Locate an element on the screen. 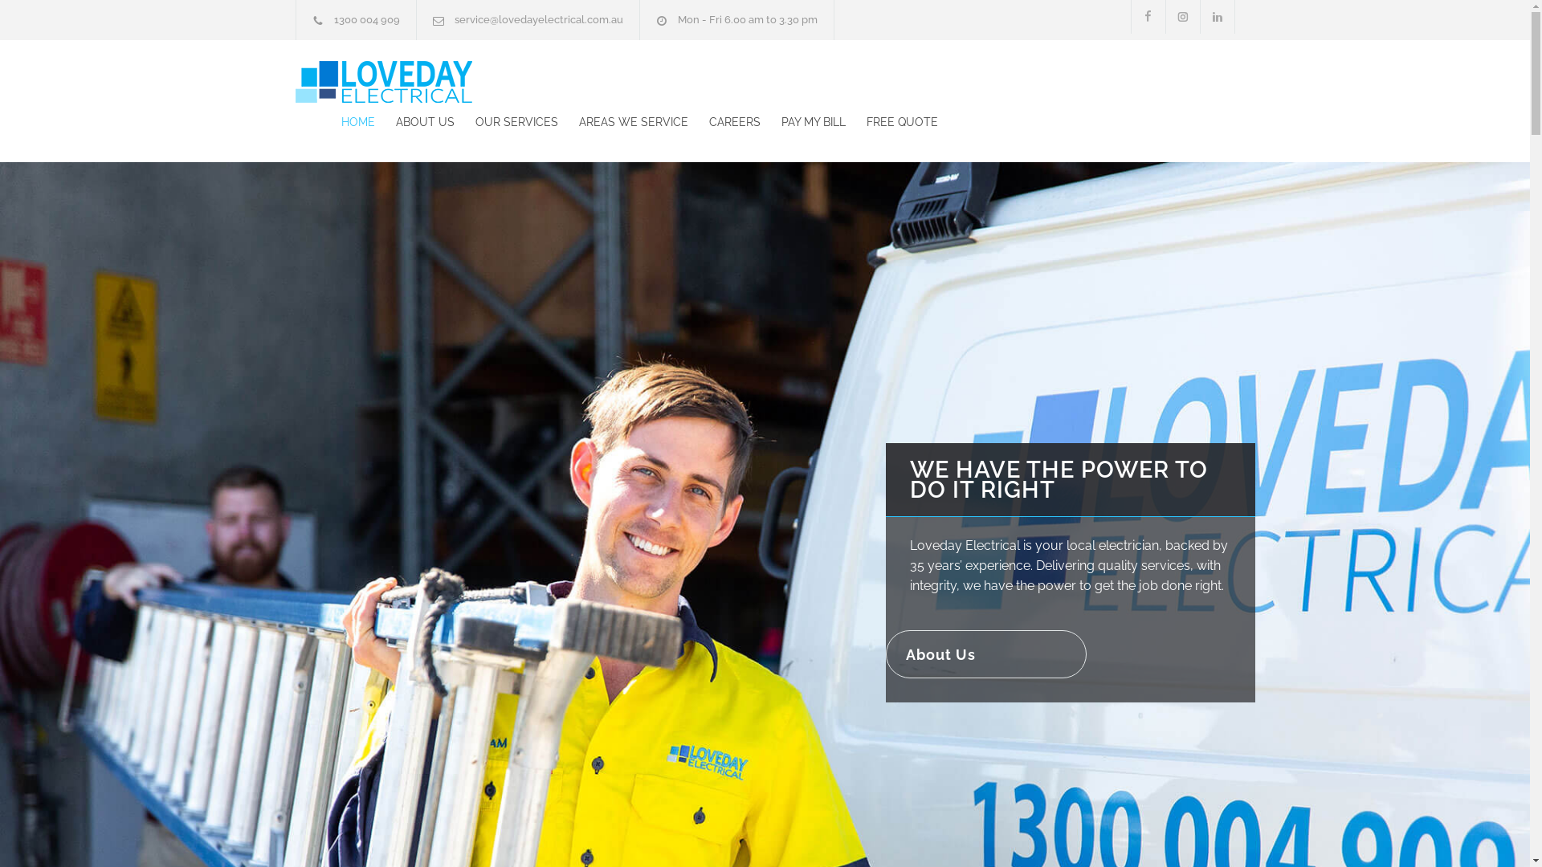 Image resolution: width=1542 pixels, height=867 pixels. ABOUT US is located at coordinates (414, 122).